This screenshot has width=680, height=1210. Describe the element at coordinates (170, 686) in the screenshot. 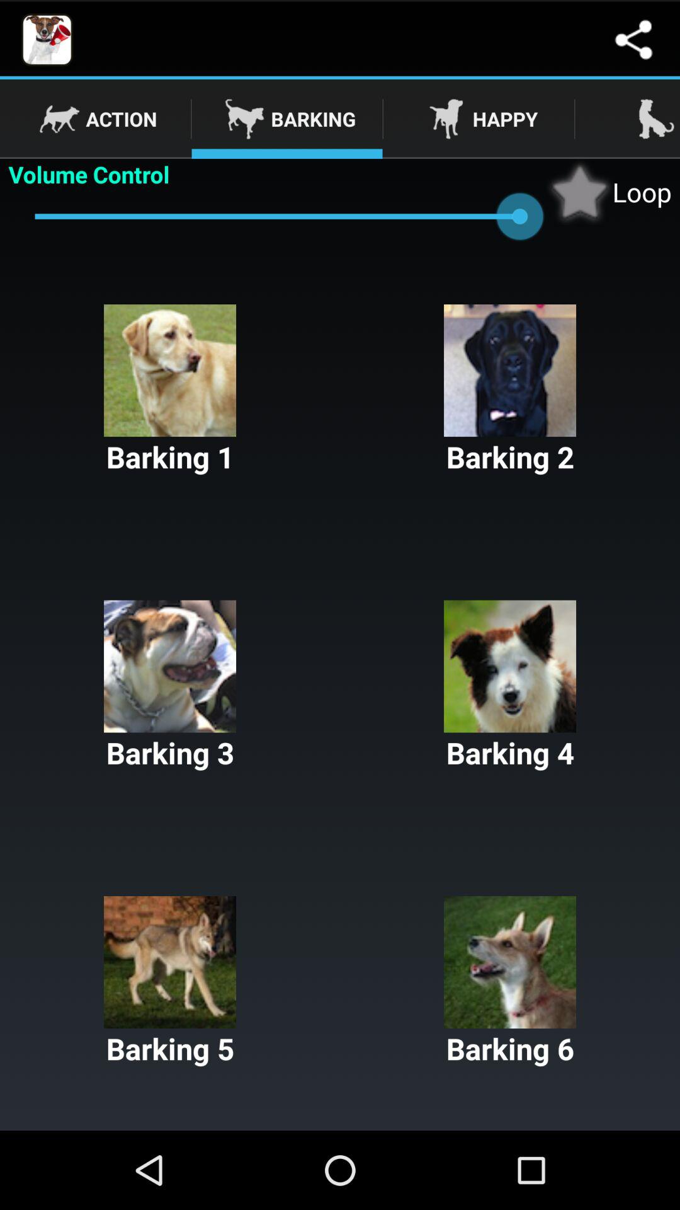

I see `tap the barking 3 icon` at that location.